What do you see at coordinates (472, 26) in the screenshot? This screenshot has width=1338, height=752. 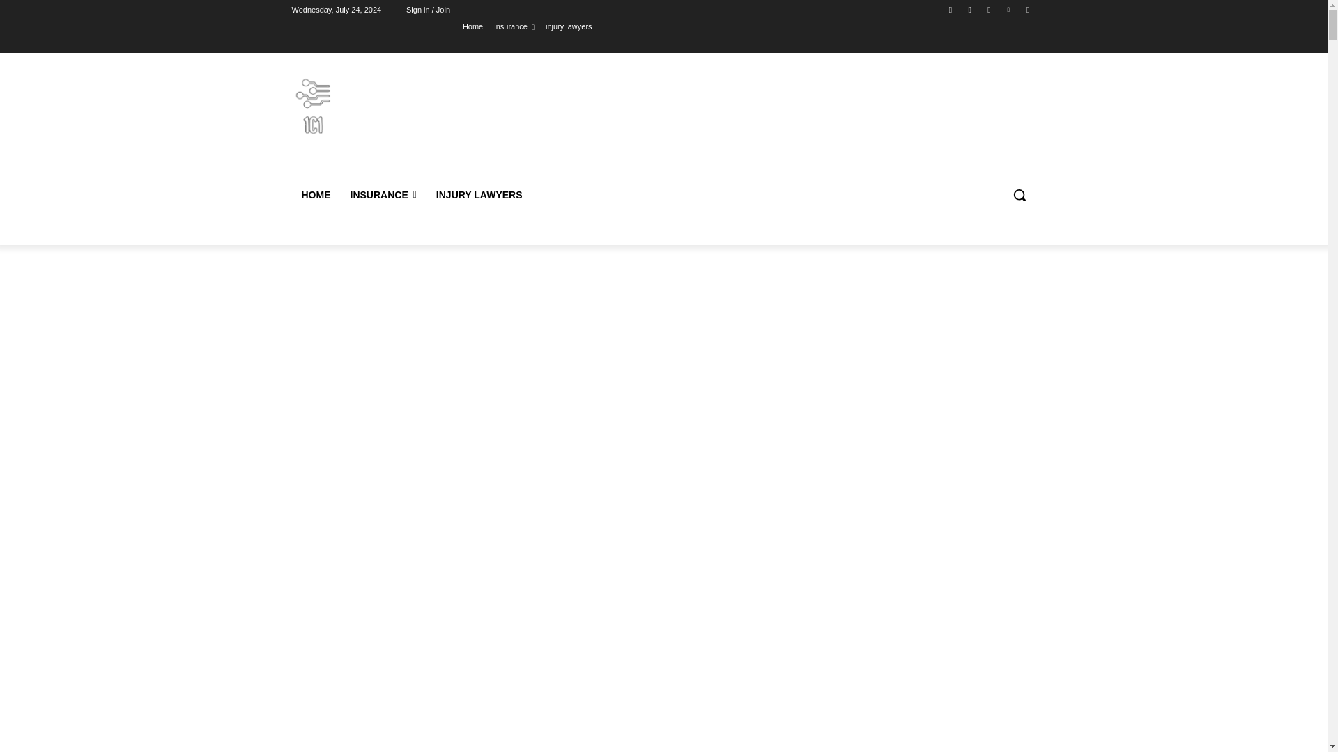 I see `Home` at bounding box center [472, 26].